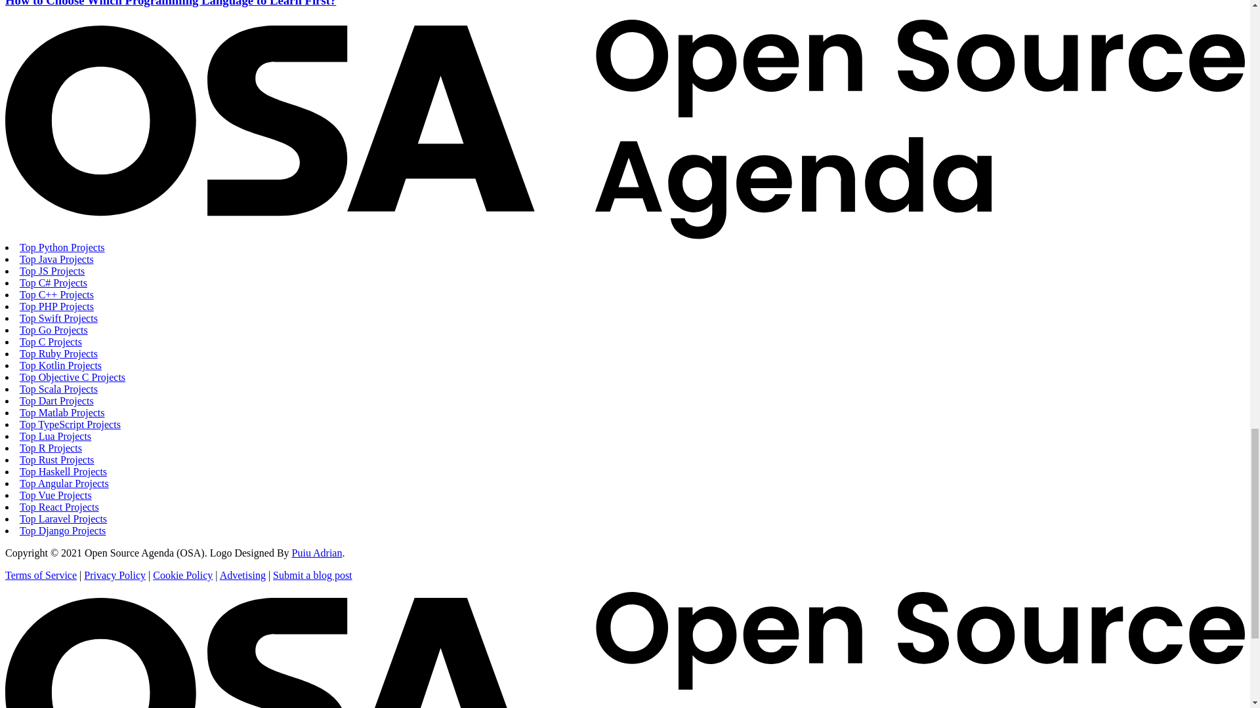  I want to click on Top PHP Projects, so click(56, 307).